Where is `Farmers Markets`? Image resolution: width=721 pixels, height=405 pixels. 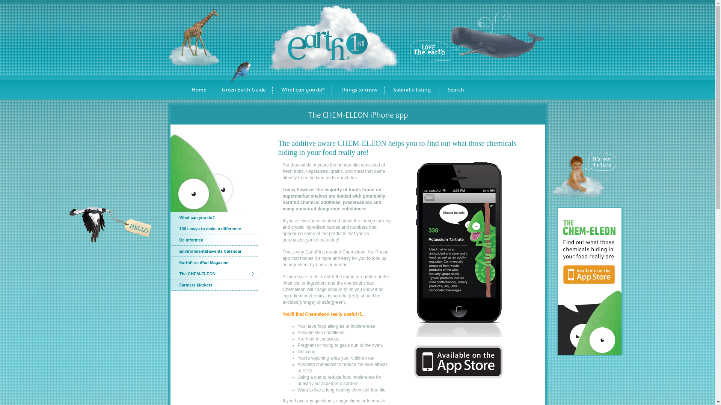
Farmers Markets is located at coordinates (217, 285).